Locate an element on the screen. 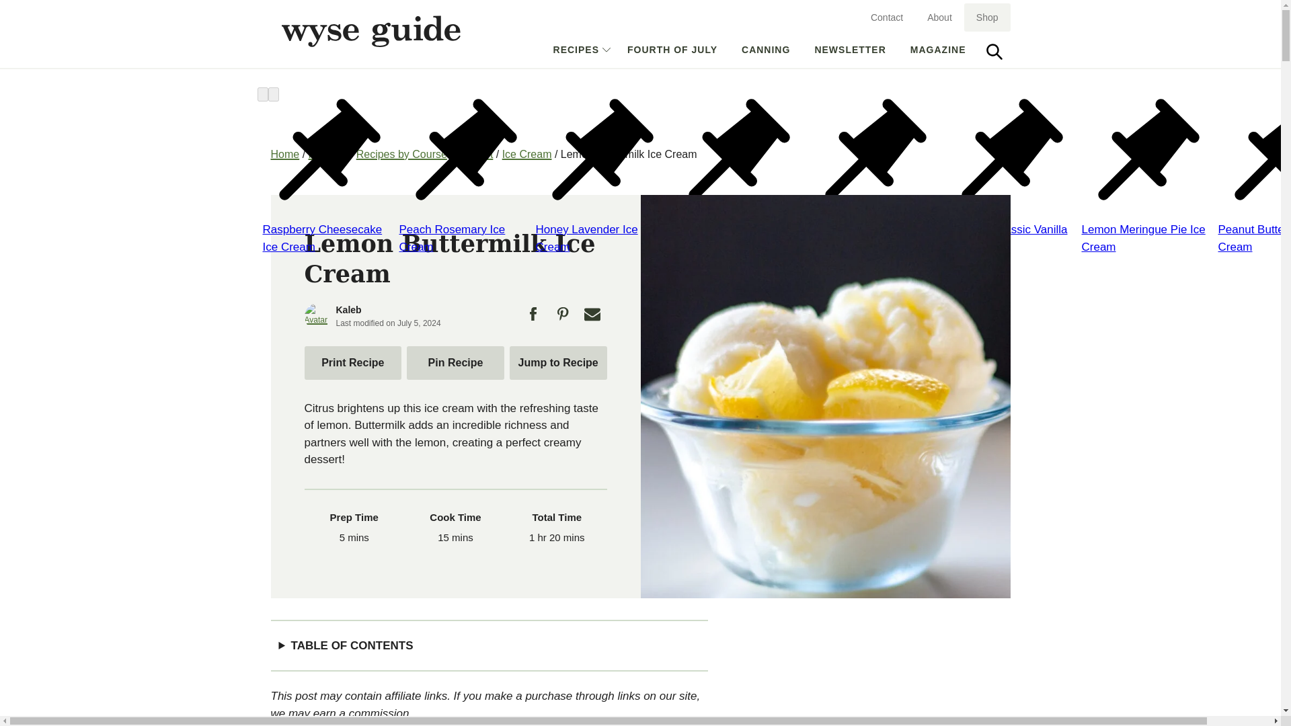 The height and width of the screenshot is (726, 1291). Contact is located at coordinates (352, 362).